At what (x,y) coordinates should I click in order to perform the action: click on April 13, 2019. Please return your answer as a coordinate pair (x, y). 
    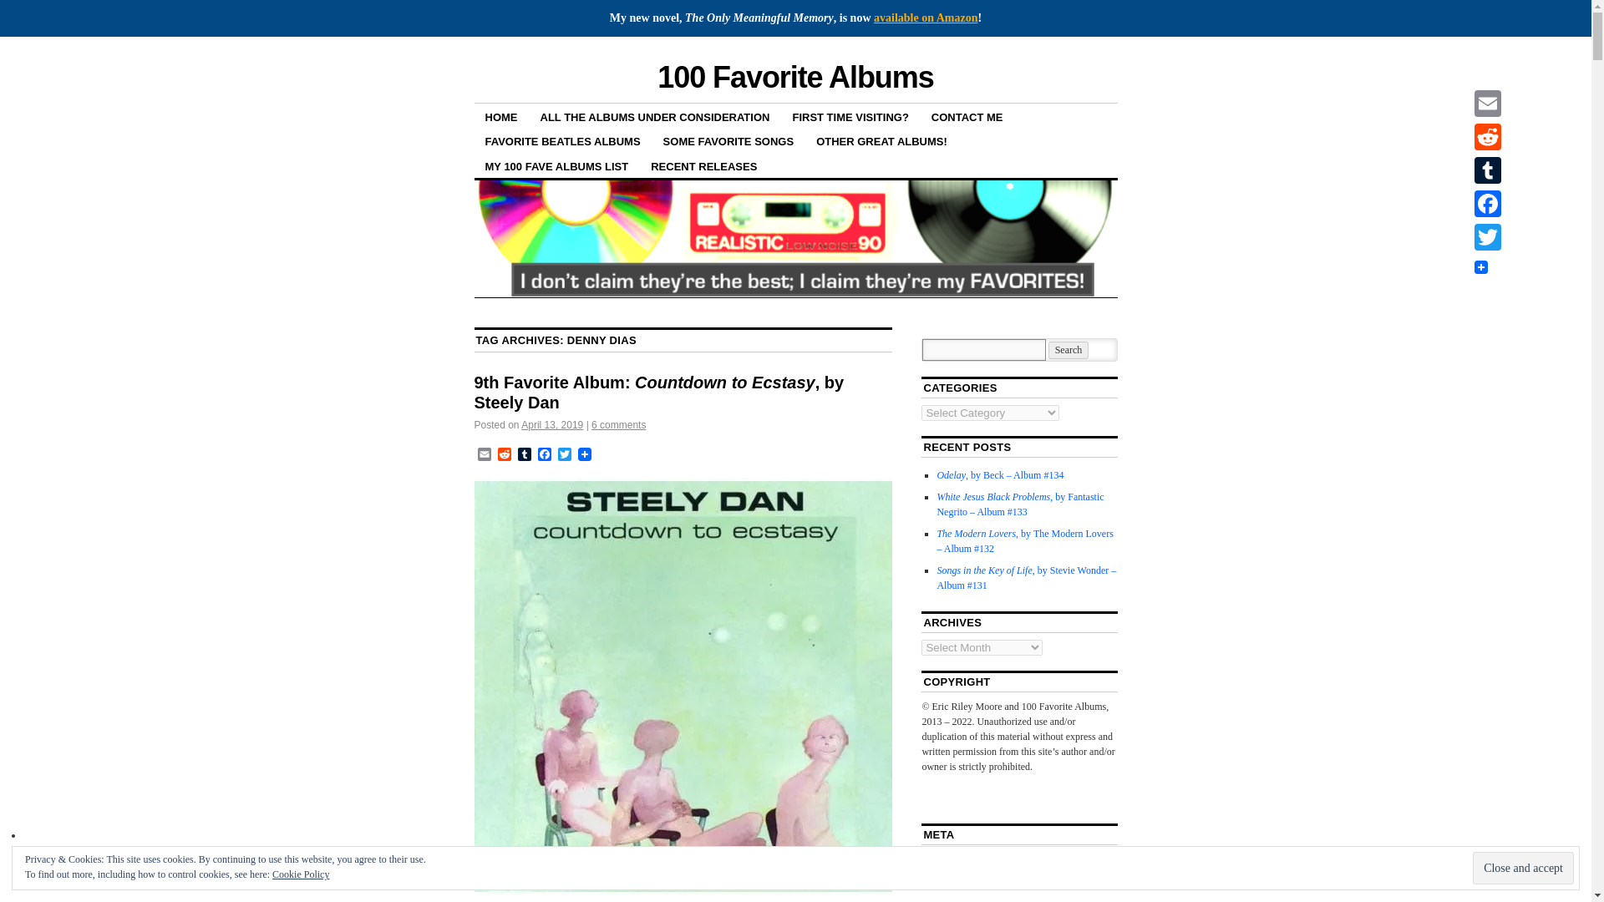
    Looking at the image, I should click on (552, 425).